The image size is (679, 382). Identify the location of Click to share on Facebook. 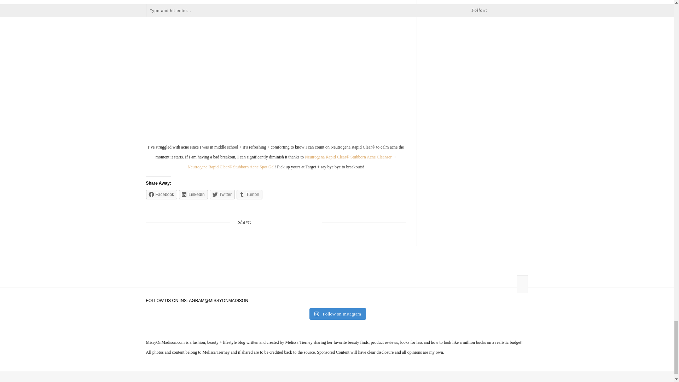
(161, 194).